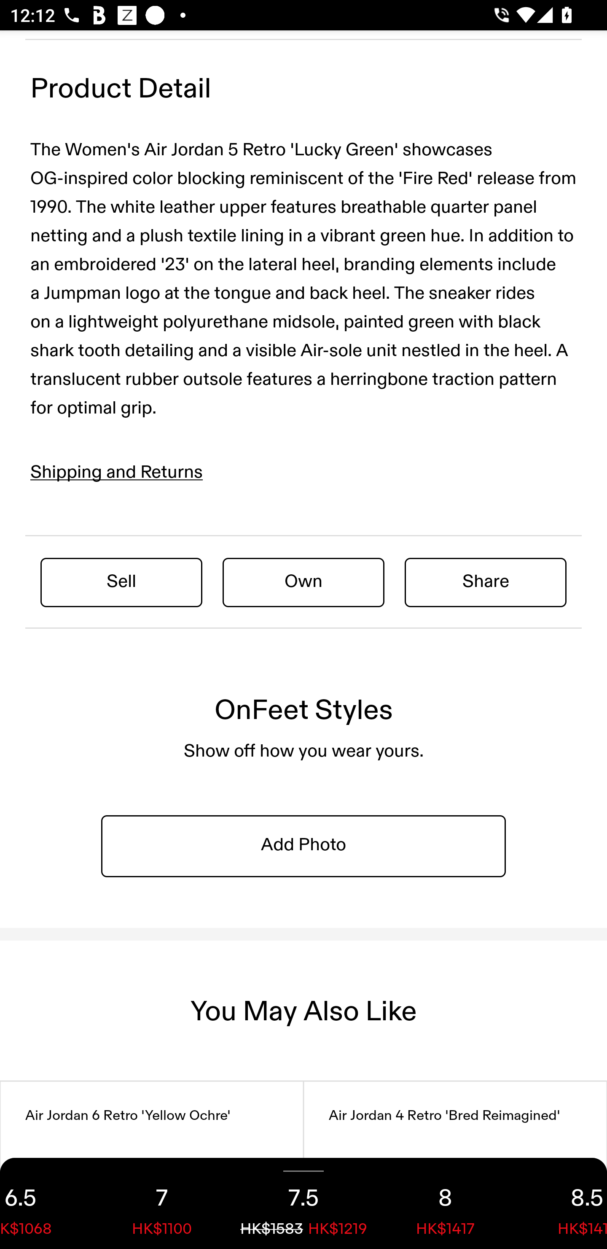 The height and width of the screenshot is (1249, 607). Describe the element at coordinates (117, 473) in the screenshot. I see `Shipping and Returns` at that location.